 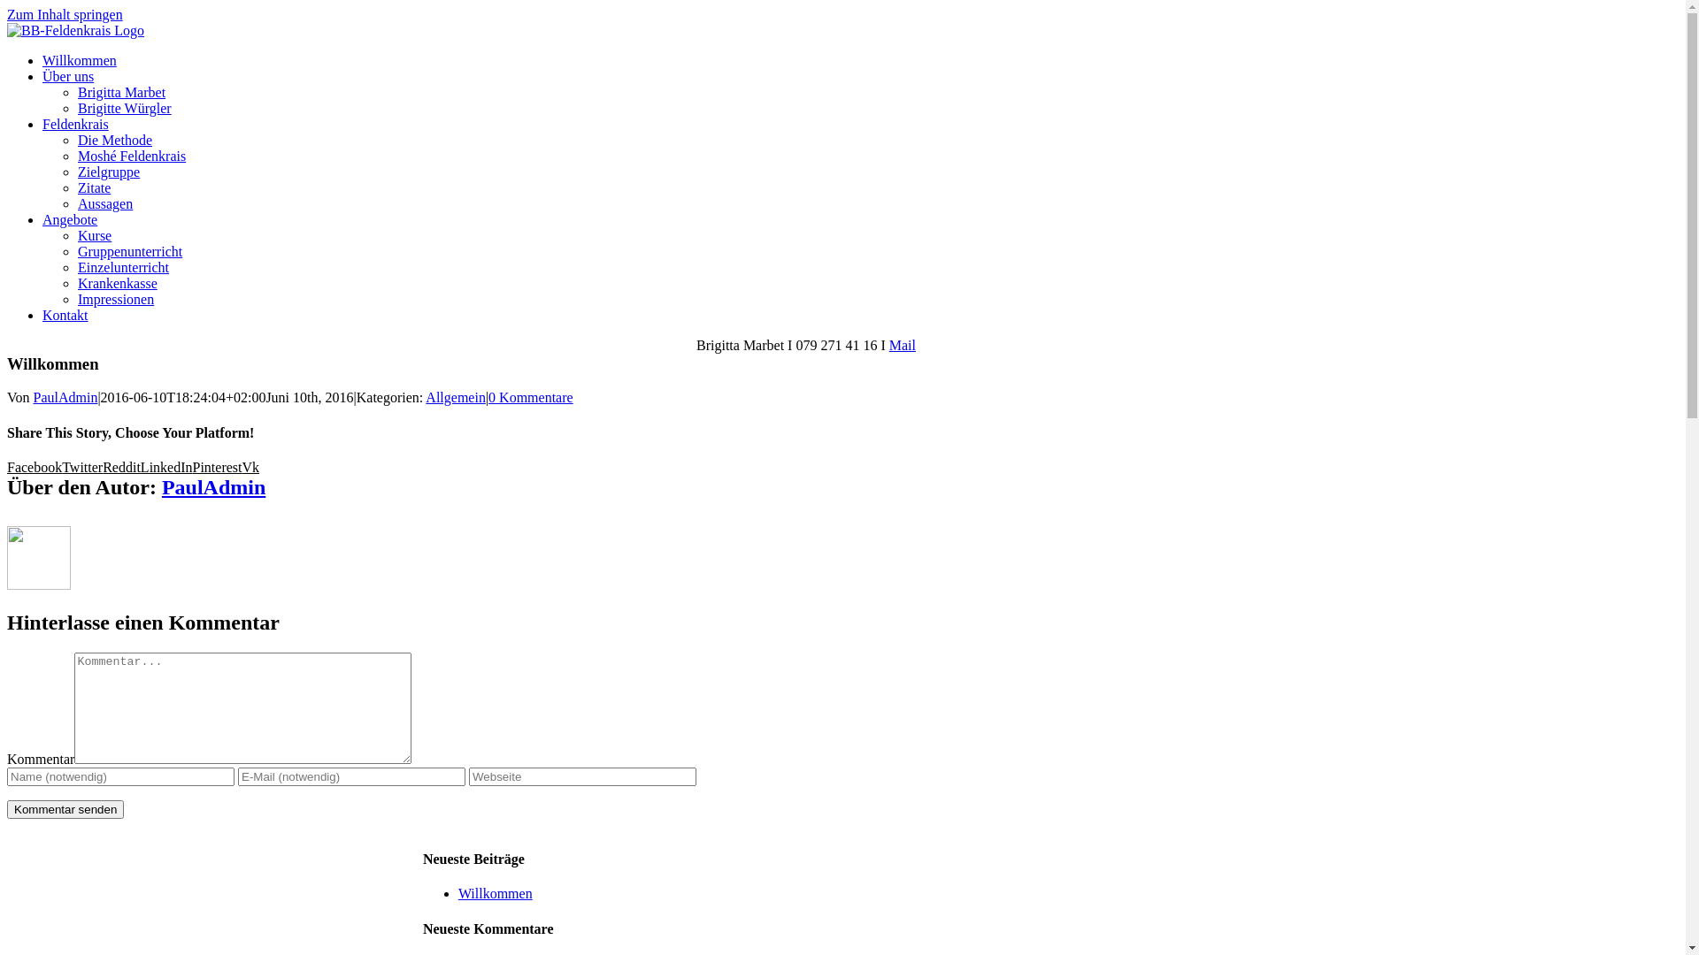 What do you see at coordinates (65, 315) in the screenshot?
I see `Kontakt` at bounding box center [65, 315].